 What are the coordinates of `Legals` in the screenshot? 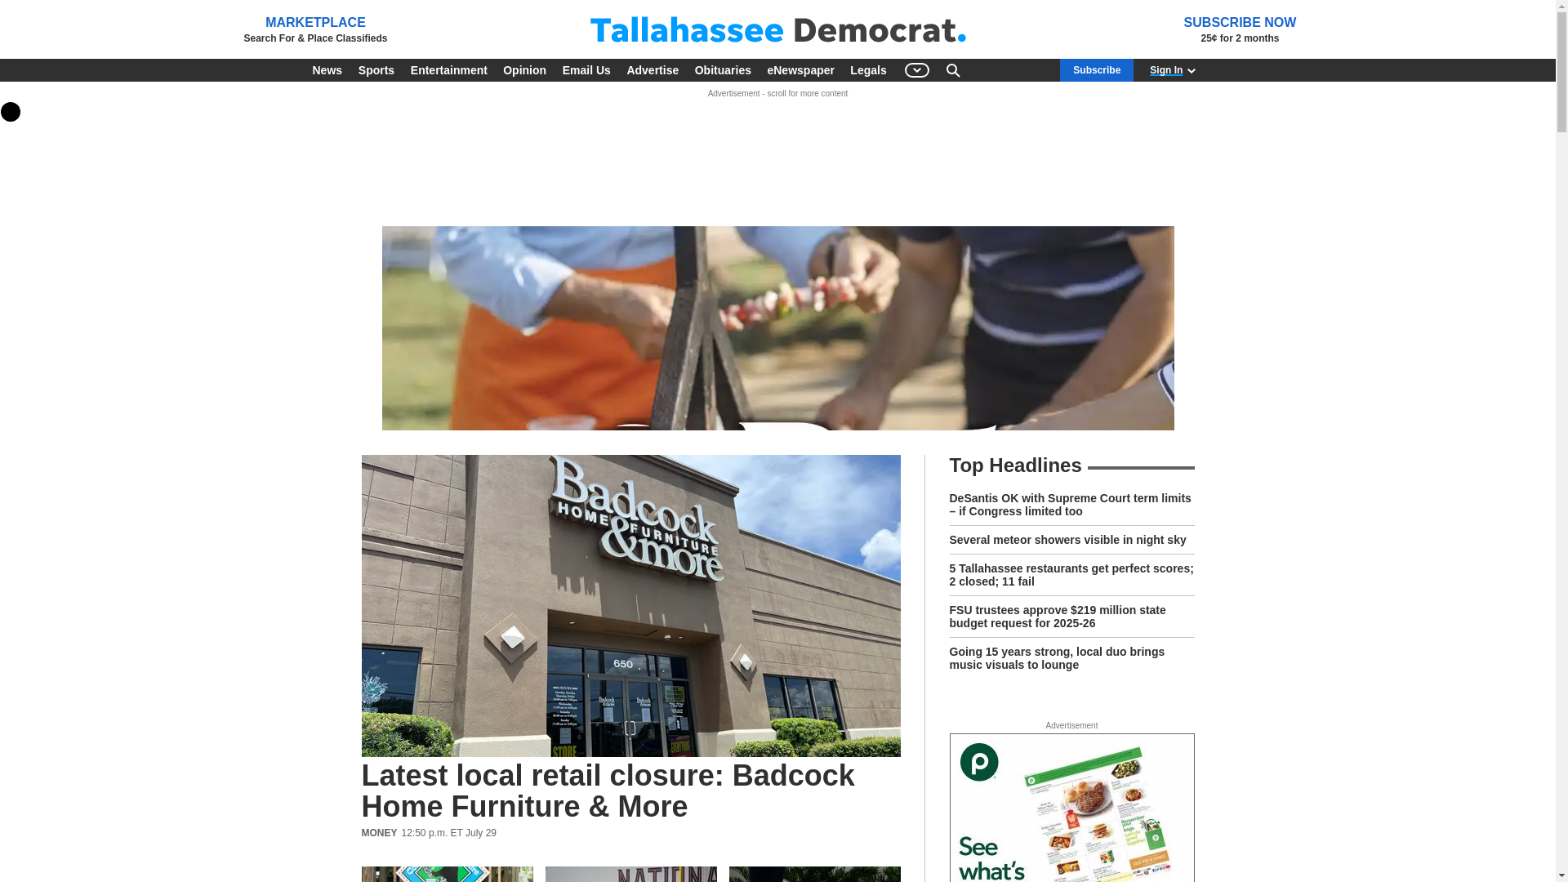 It's located at (867, 70).